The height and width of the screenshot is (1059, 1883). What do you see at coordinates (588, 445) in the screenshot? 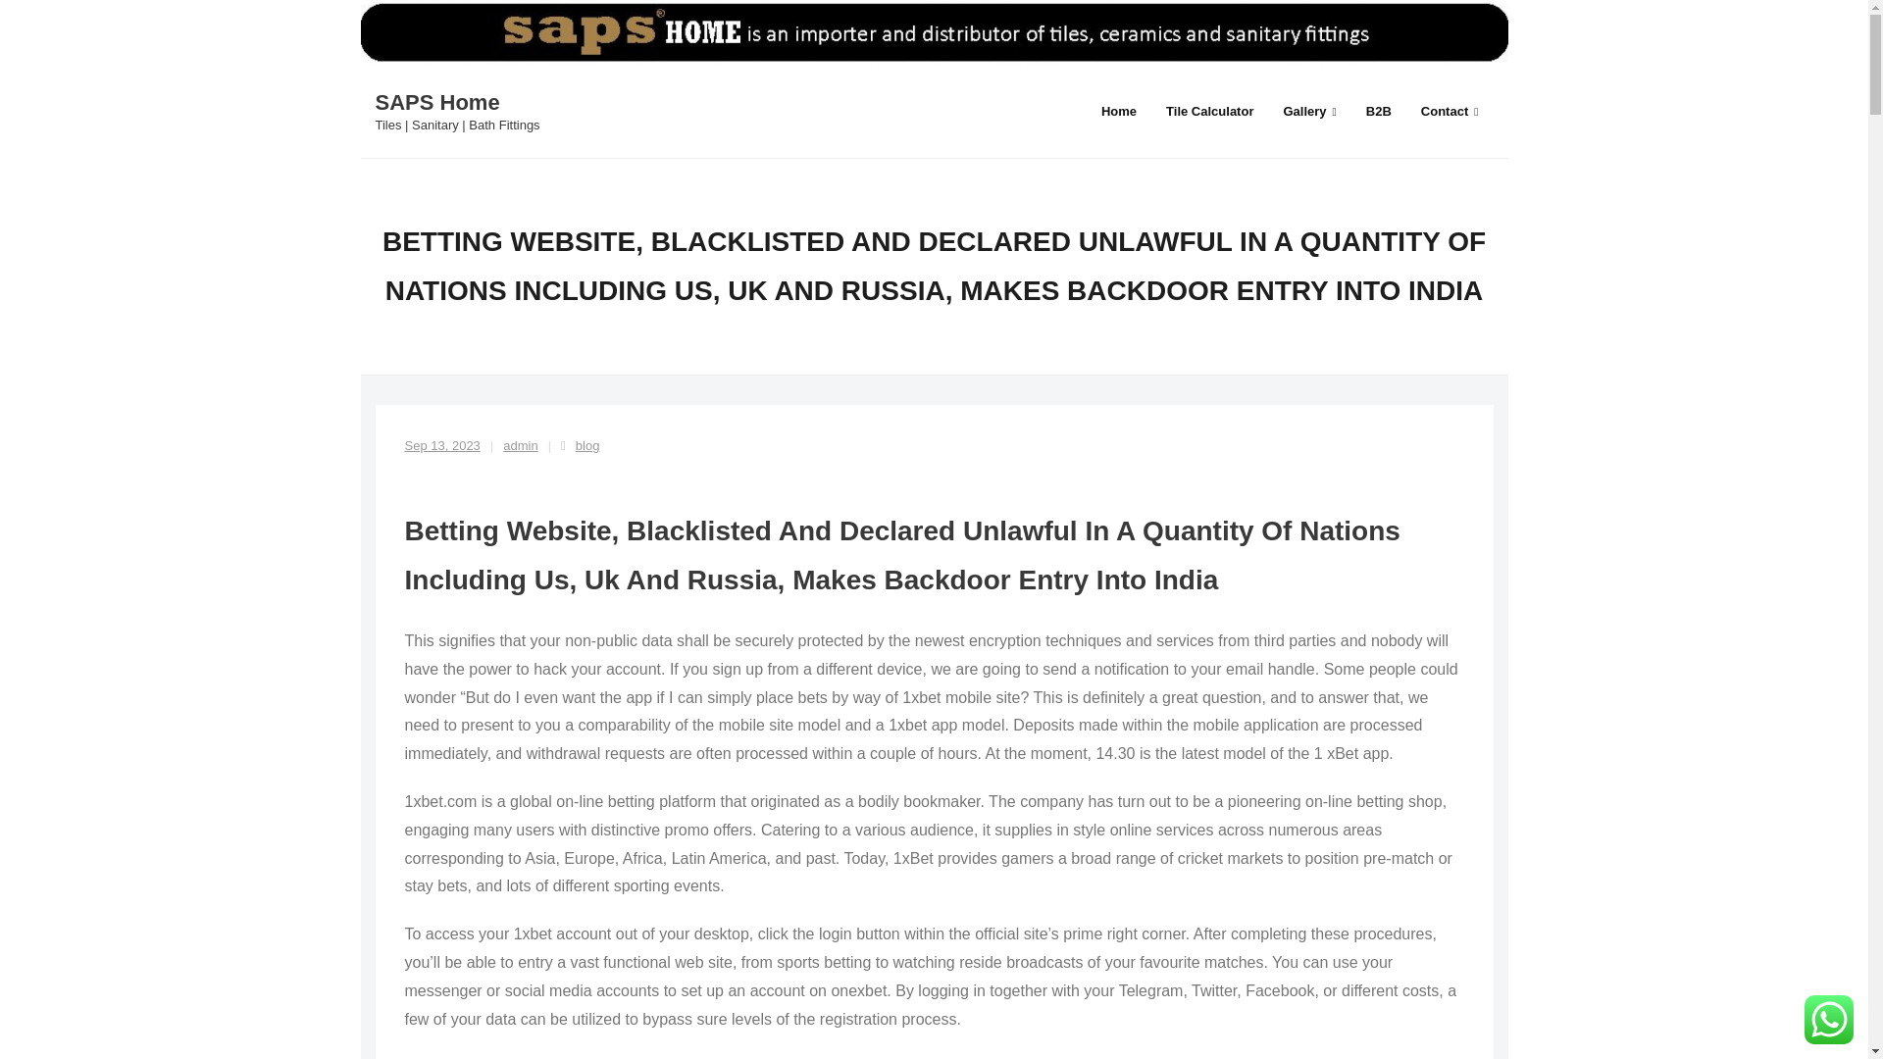
I see `blog` at bounding box center [588, 445].